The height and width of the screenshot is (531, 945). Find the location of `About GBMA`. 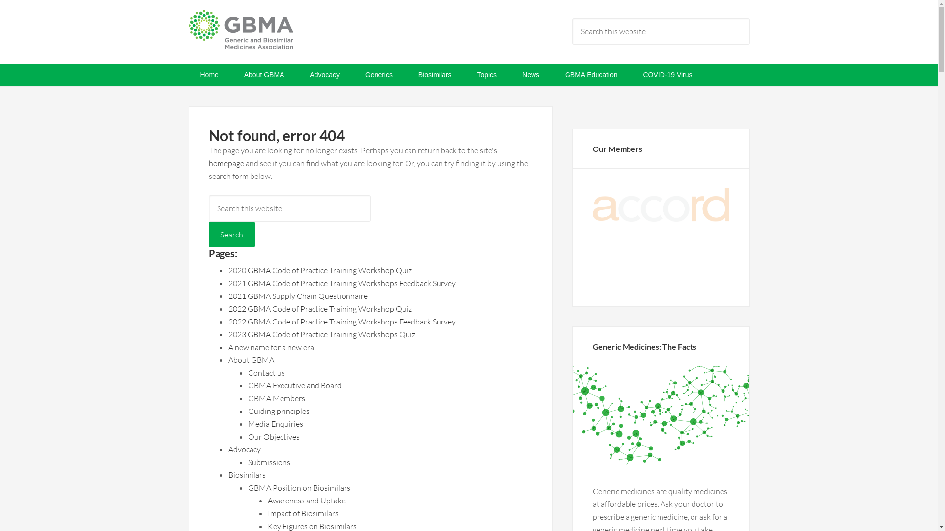

About GBMA is located at coordinates (264, 75).